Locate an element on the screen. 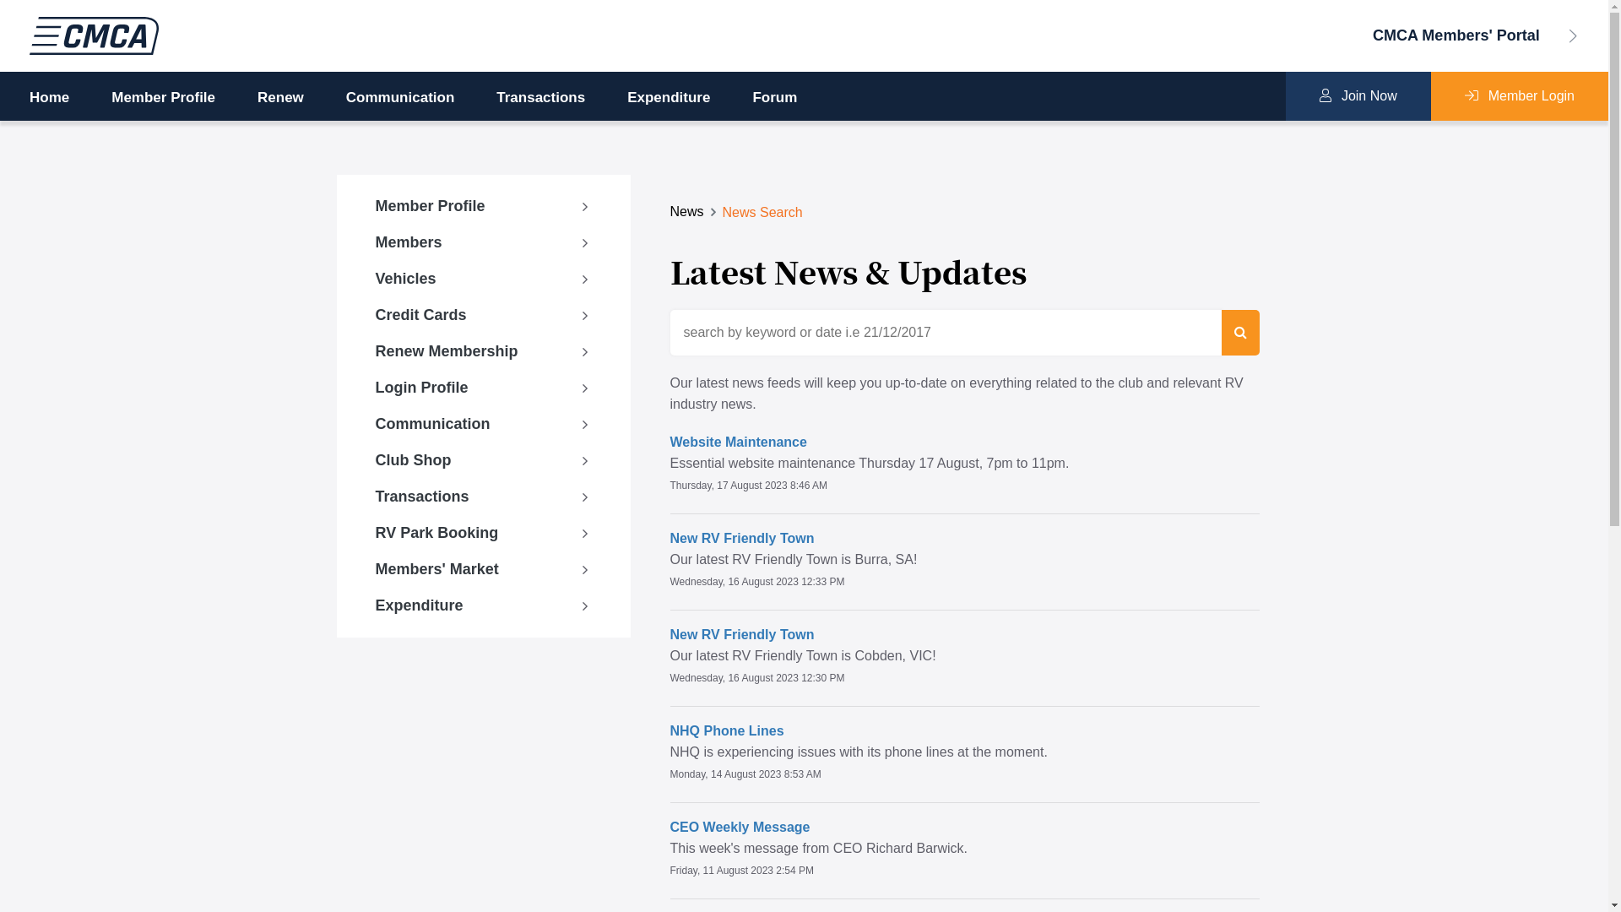  Website Maintenance is located at coordinates (739, 442).